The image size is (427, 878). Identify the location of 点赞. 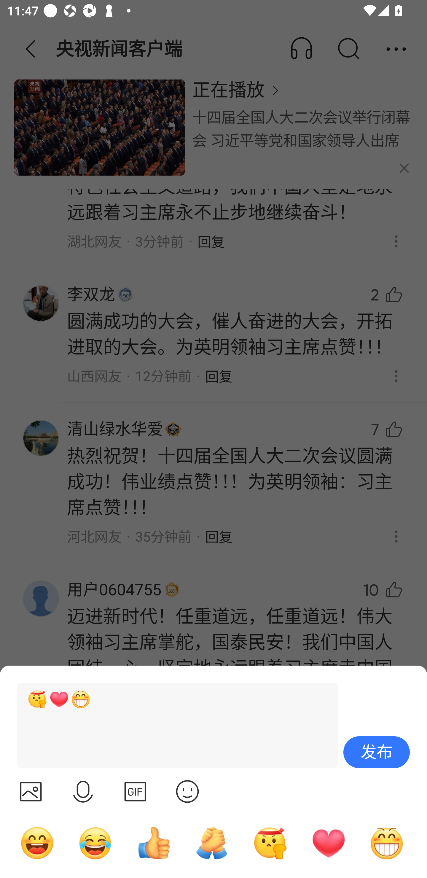
(154, 843).